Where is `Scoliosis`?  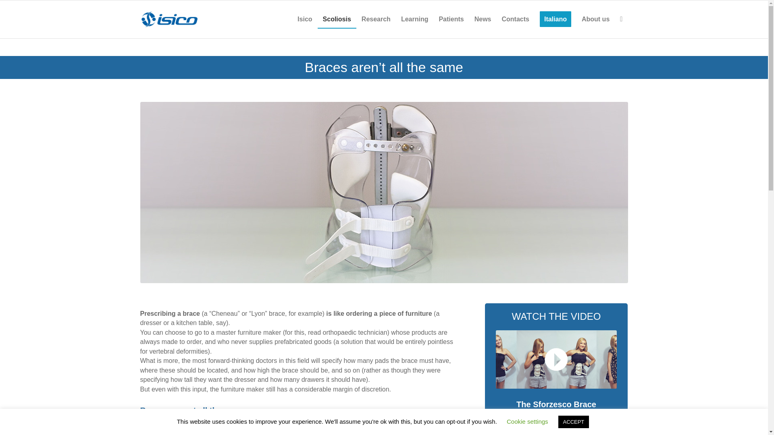
Scoliosis is located at coordinates (337, 19).